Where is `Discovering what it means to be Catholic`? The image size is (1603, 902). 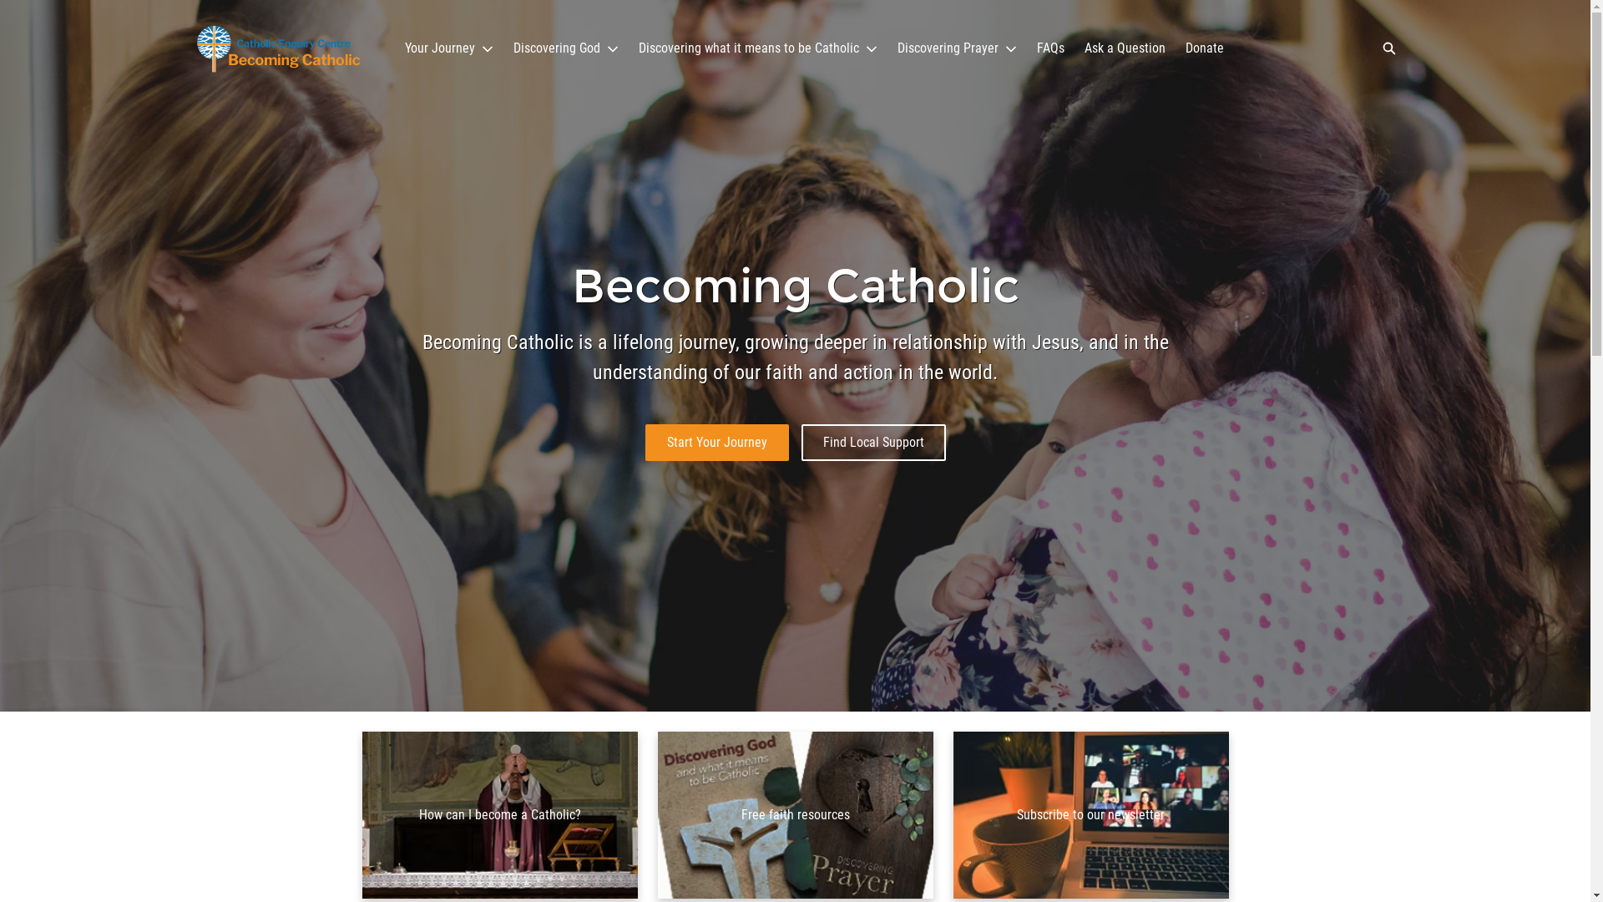
Discovering what it means to be Catholic is located at coordinates (757, 48).